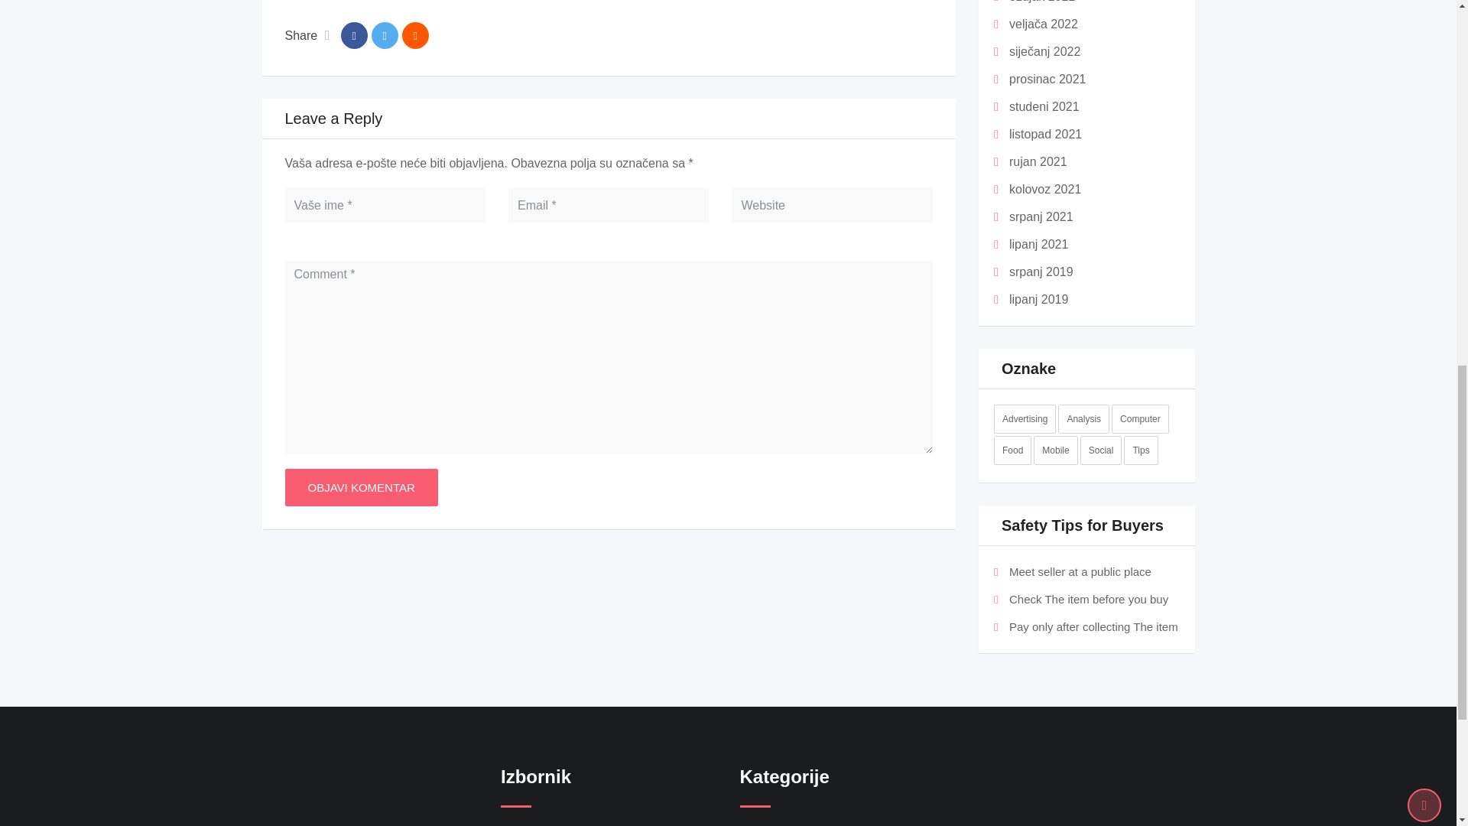 Image resolution: width=1468 pixels, height=826 pixels. I want to click on Objavi komentar, so click(361, 488).